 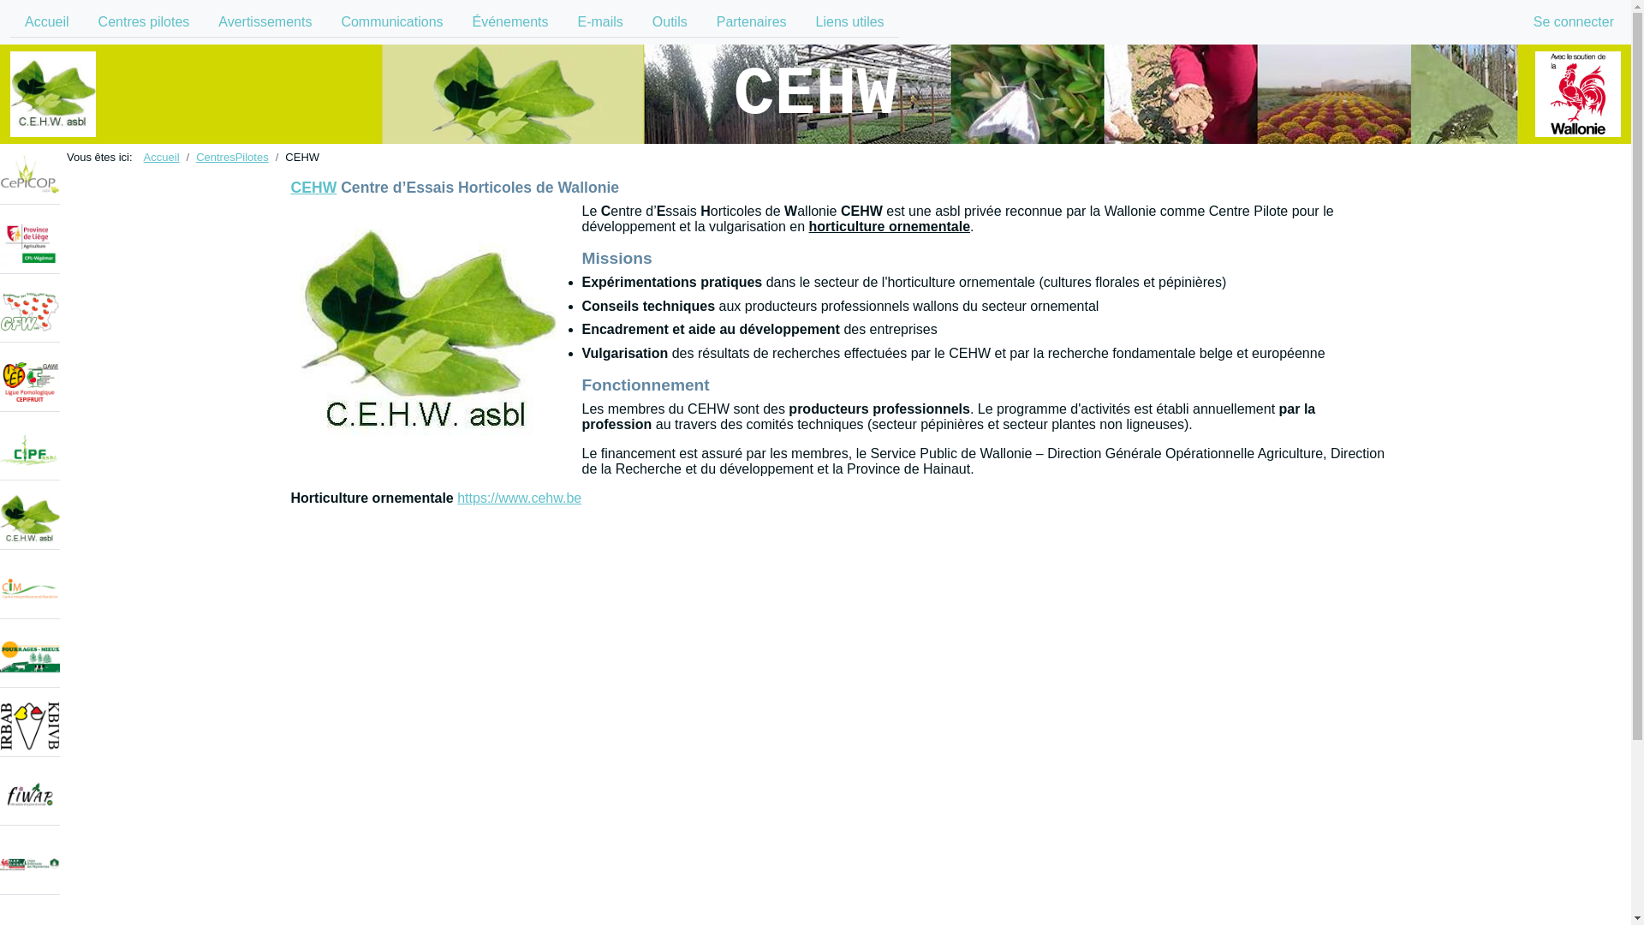 I want to click on Accueil, so click(x=47, y=22).